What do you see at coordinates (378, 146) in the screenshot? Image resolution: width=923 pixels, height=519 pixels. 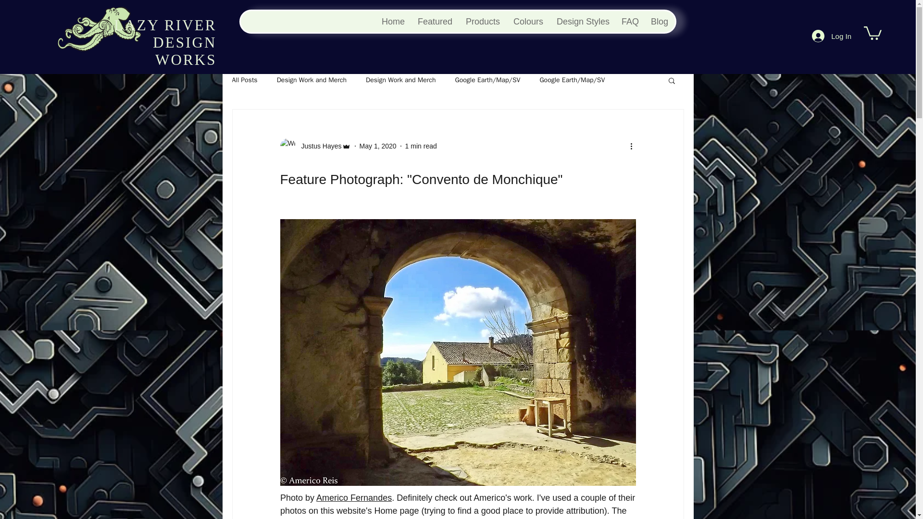 I see `May 1, 2020` at bounding box center [378, 146].